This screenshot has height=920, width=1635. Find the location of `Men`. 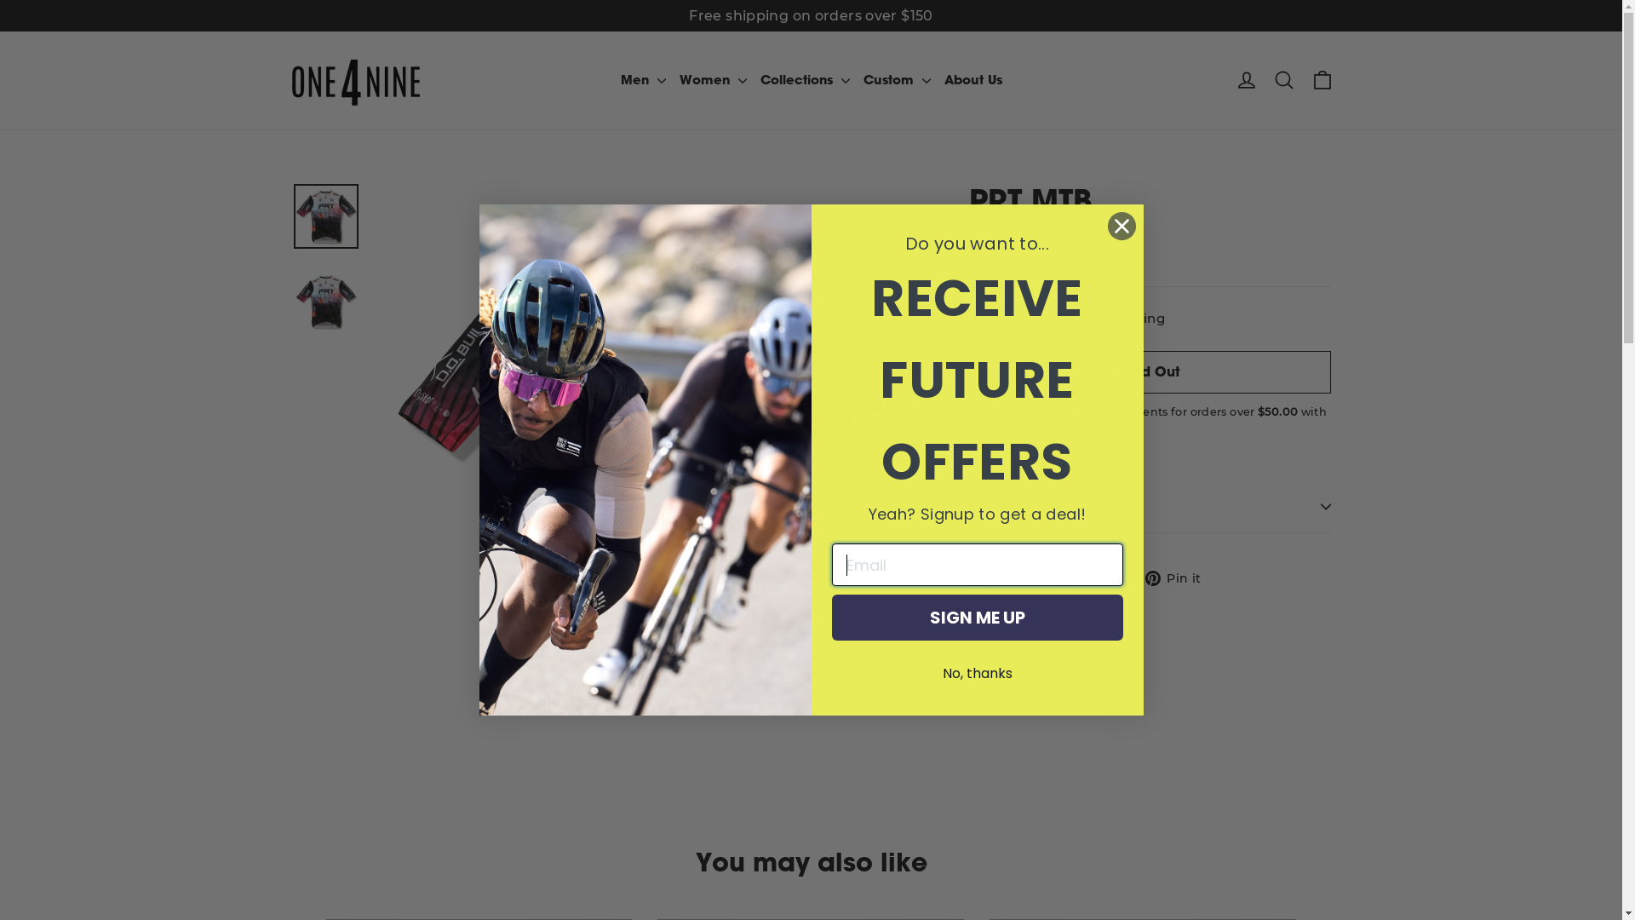

Men is located at coordinates (642, 80).